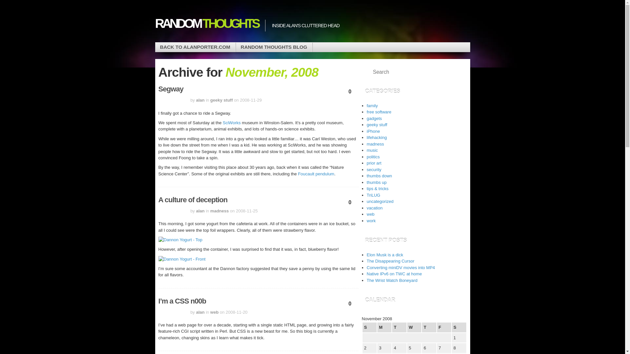  What do you see at coordinates (171, 89) in the screenshot?
I see `Segway` at bounding box center [171, 89].